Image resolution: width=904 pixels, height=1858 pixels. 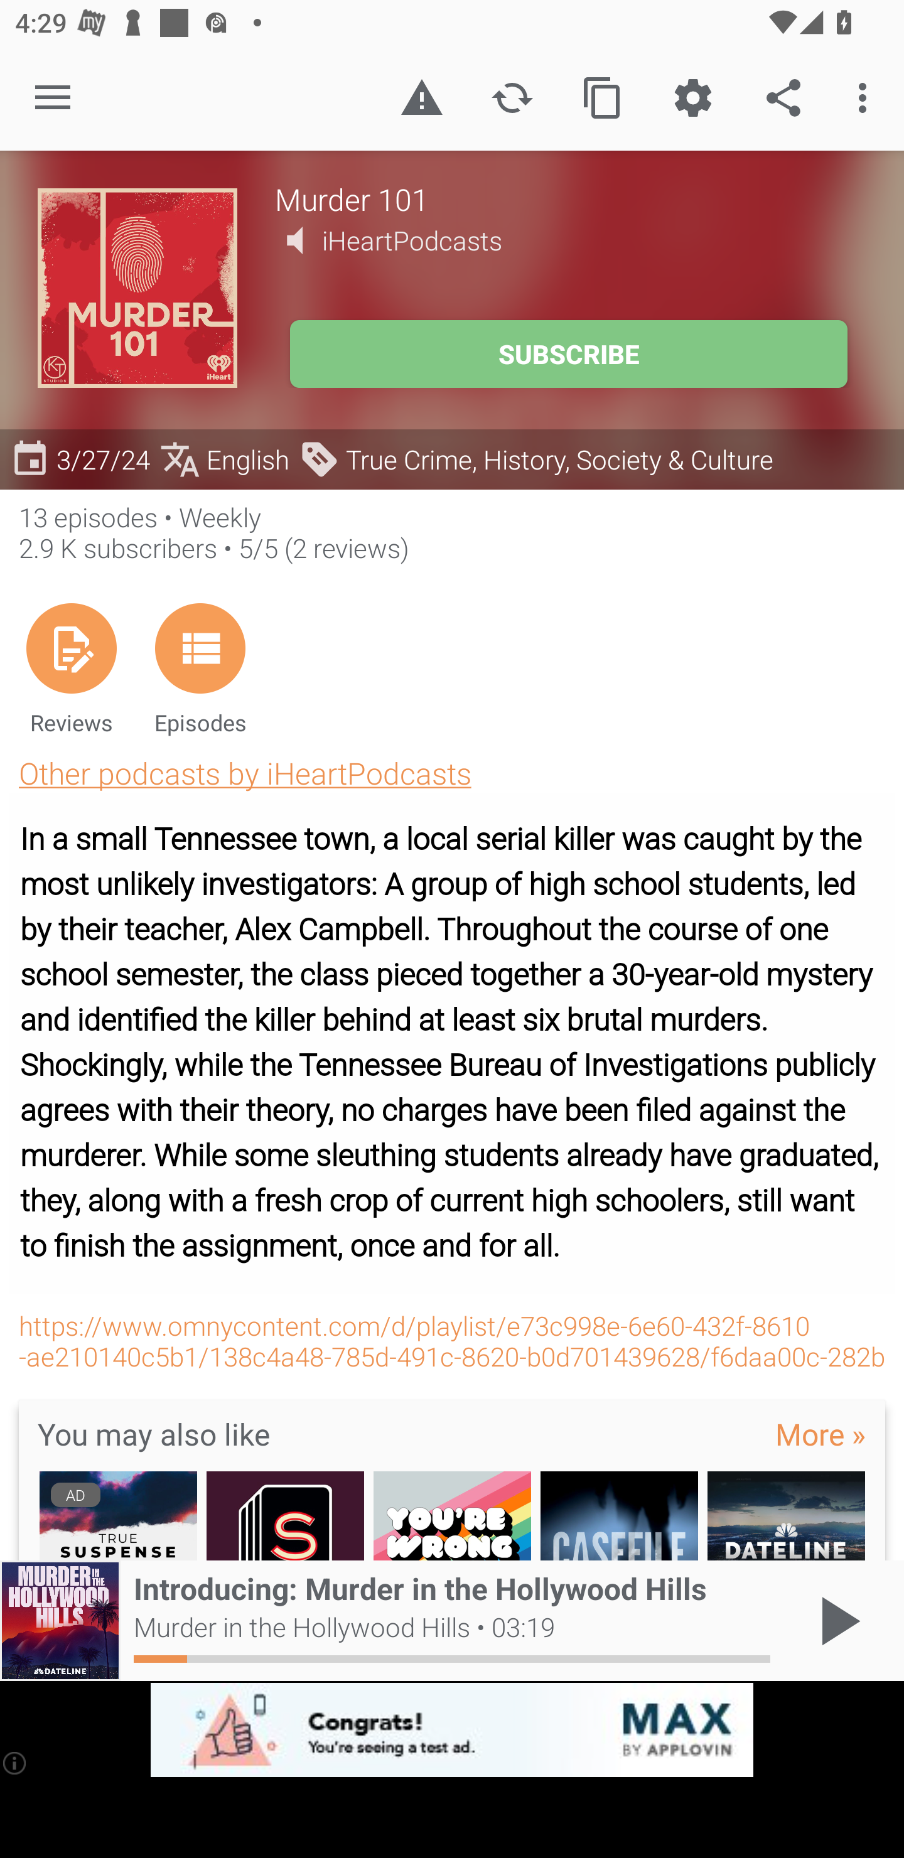 I want to click on Other podcasts by iHeartPodcasts, so click(x=245, y=772).